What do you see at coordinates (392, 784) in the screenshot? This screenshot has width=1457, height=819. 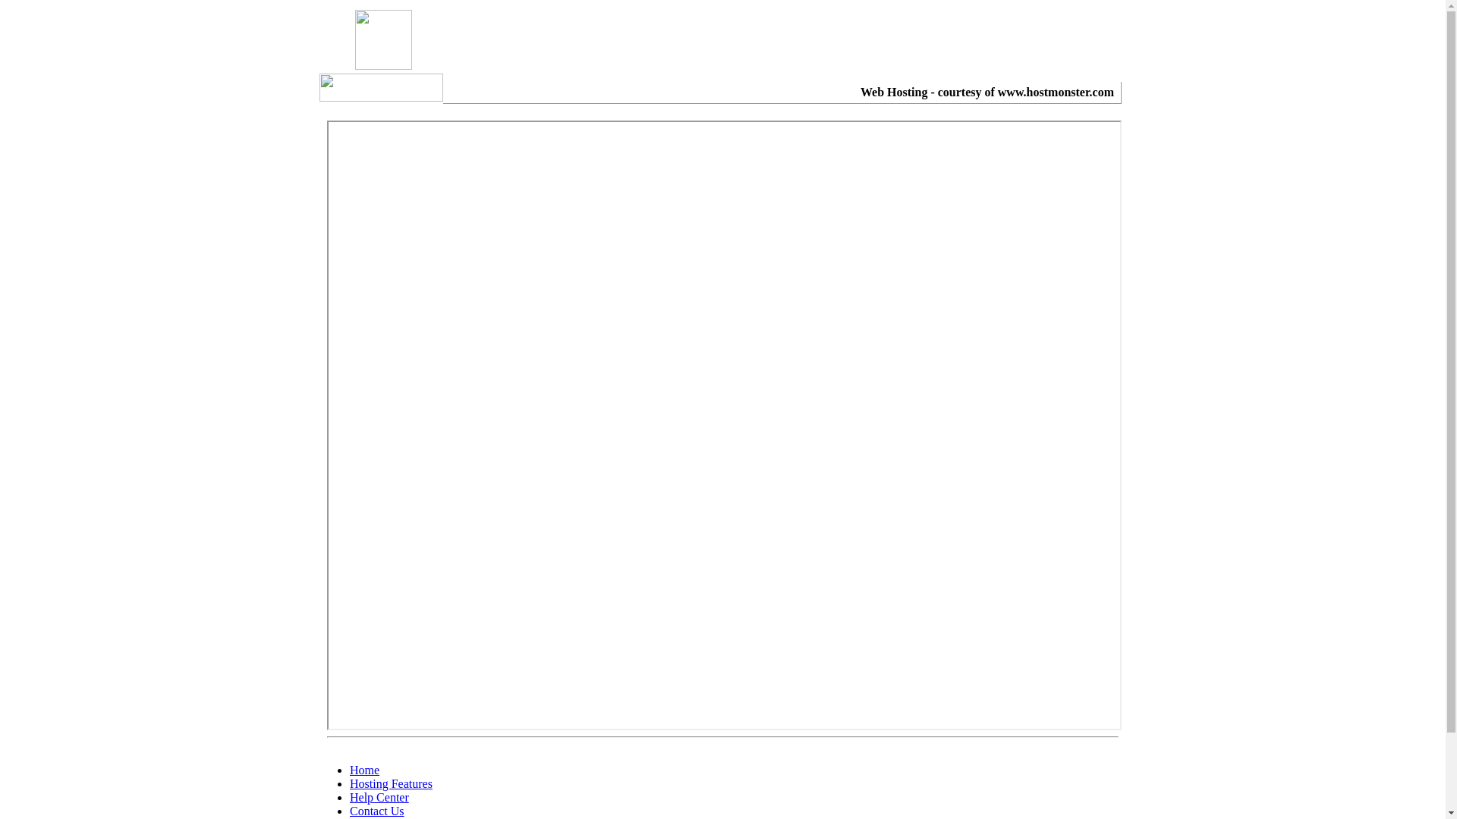 I see `Hosting Features` at bounding box center [392, 784].